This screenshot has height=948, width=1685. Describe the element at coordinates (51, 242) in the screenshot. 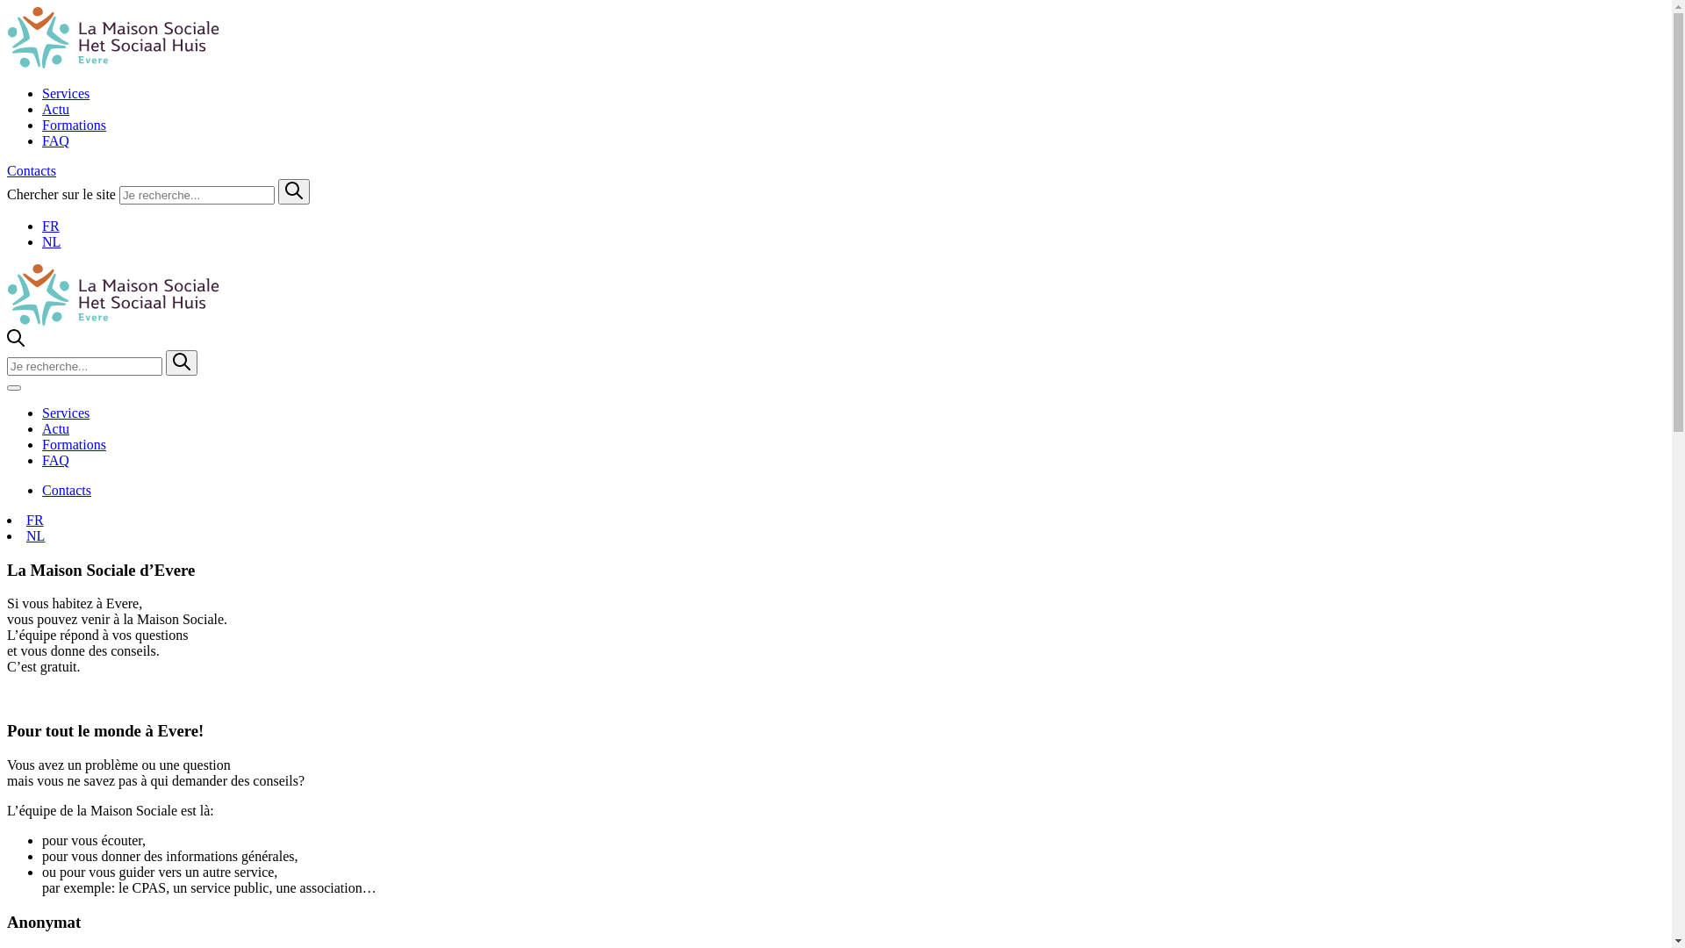

I see `NL` at that location.